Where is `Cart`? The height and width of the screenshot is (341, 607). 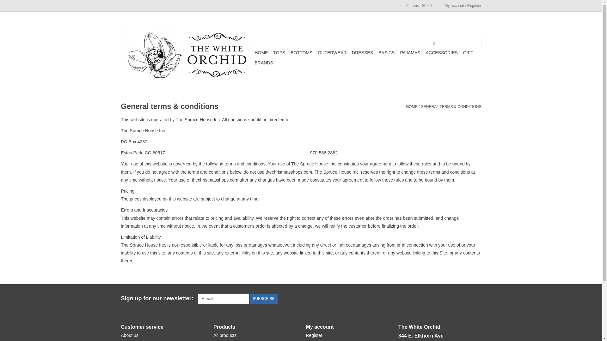 Cart is located at coordinates (414, 5).